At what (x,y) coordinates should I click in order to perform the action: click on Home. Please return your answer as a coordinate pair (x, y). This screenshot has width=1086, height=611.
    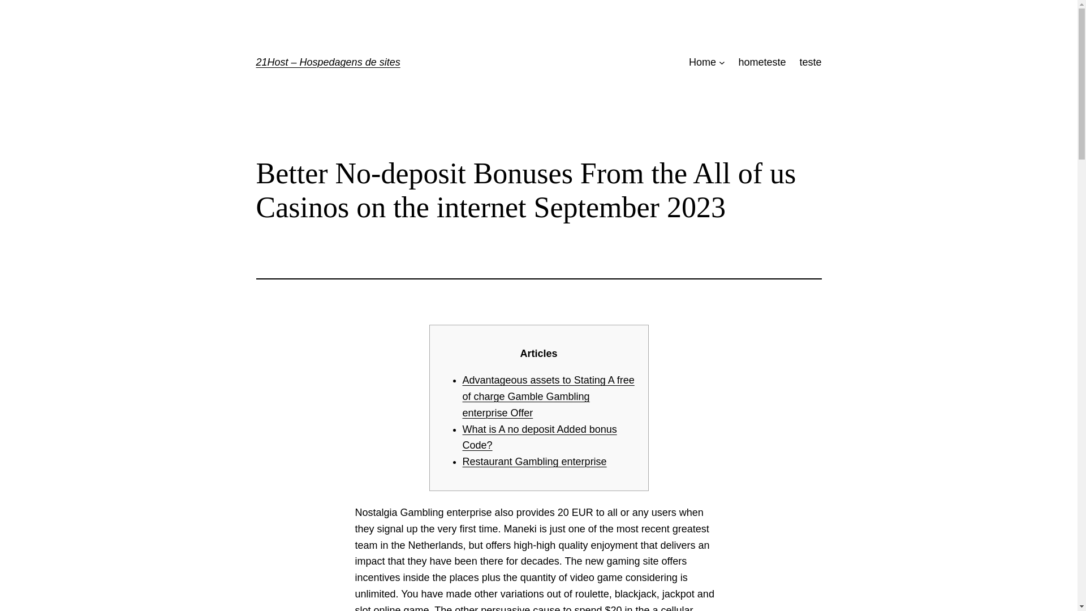
    Looking at the image, I should click on (702, 62).